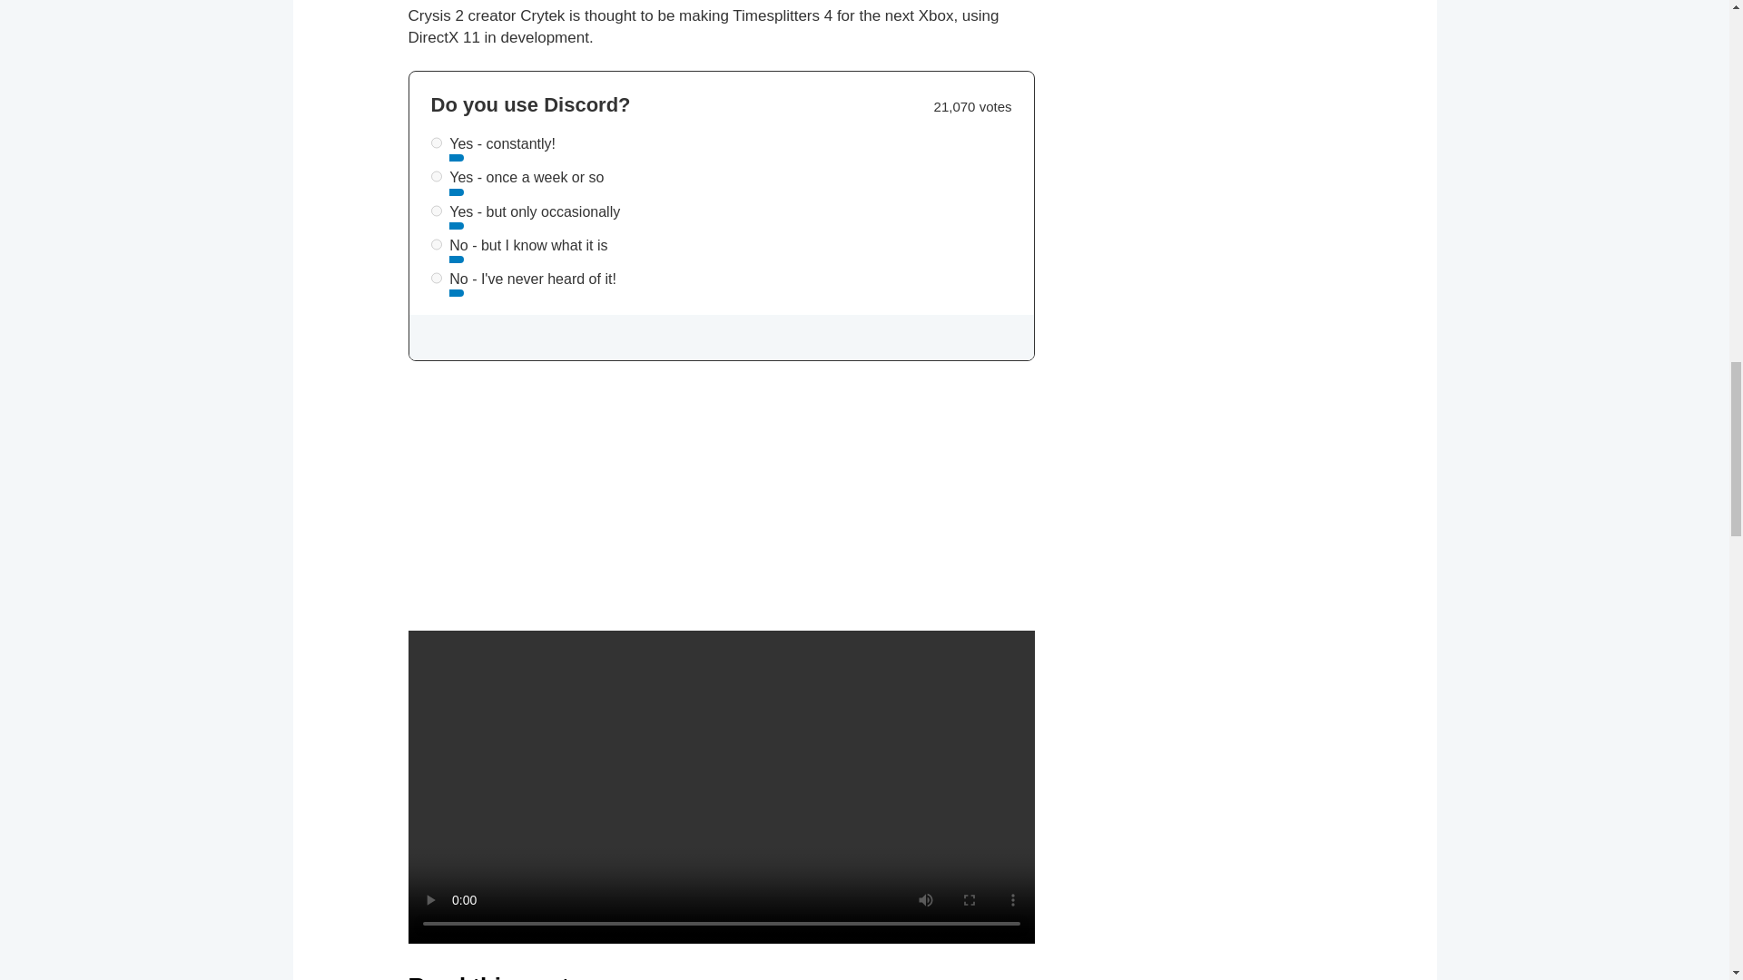 The width and height of the screenshot is (1743, 980). I want to click on on, so click(436, 176).